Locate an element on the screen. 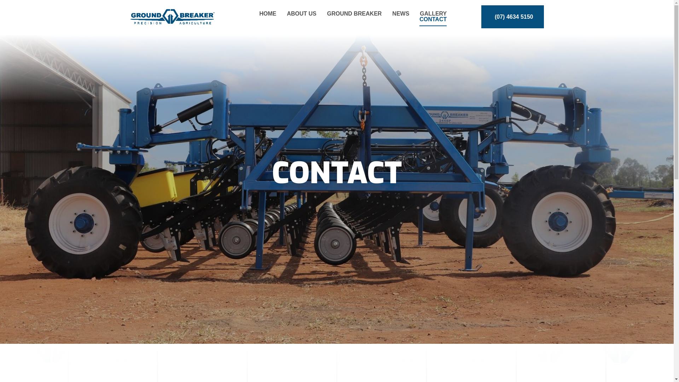 The image size is (679, 382). NEWS is located at coordinates (401, 14).